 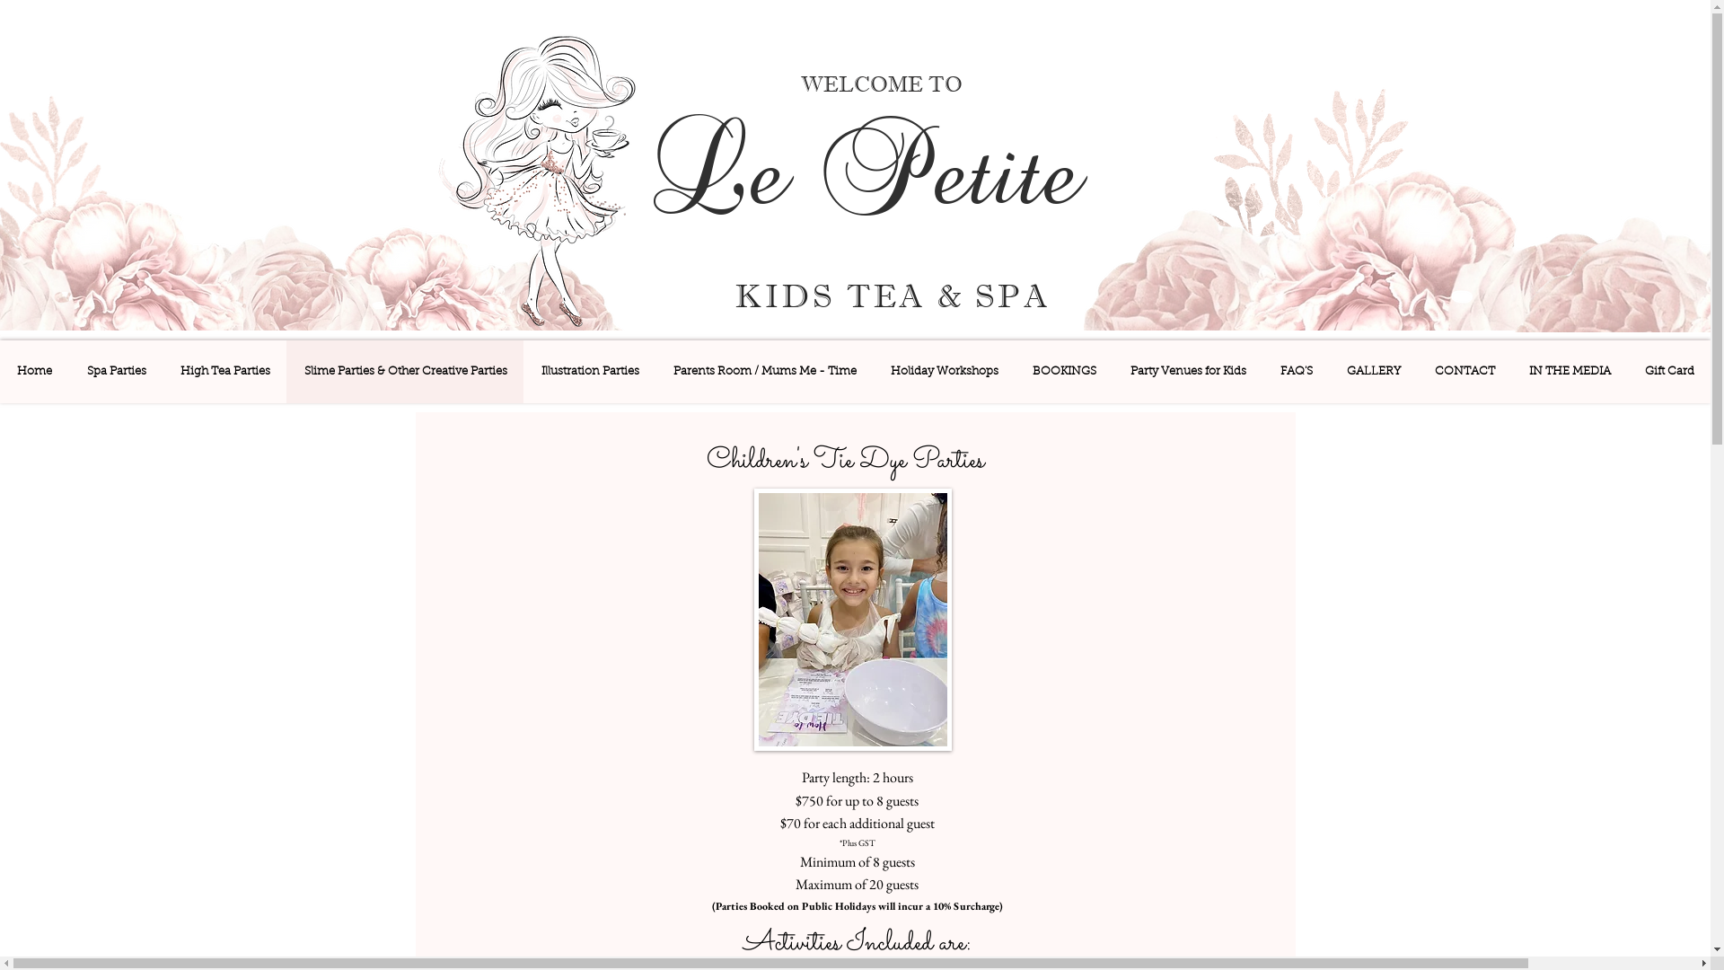 I want to click on Spa Parties, so click(x=116, y=372).